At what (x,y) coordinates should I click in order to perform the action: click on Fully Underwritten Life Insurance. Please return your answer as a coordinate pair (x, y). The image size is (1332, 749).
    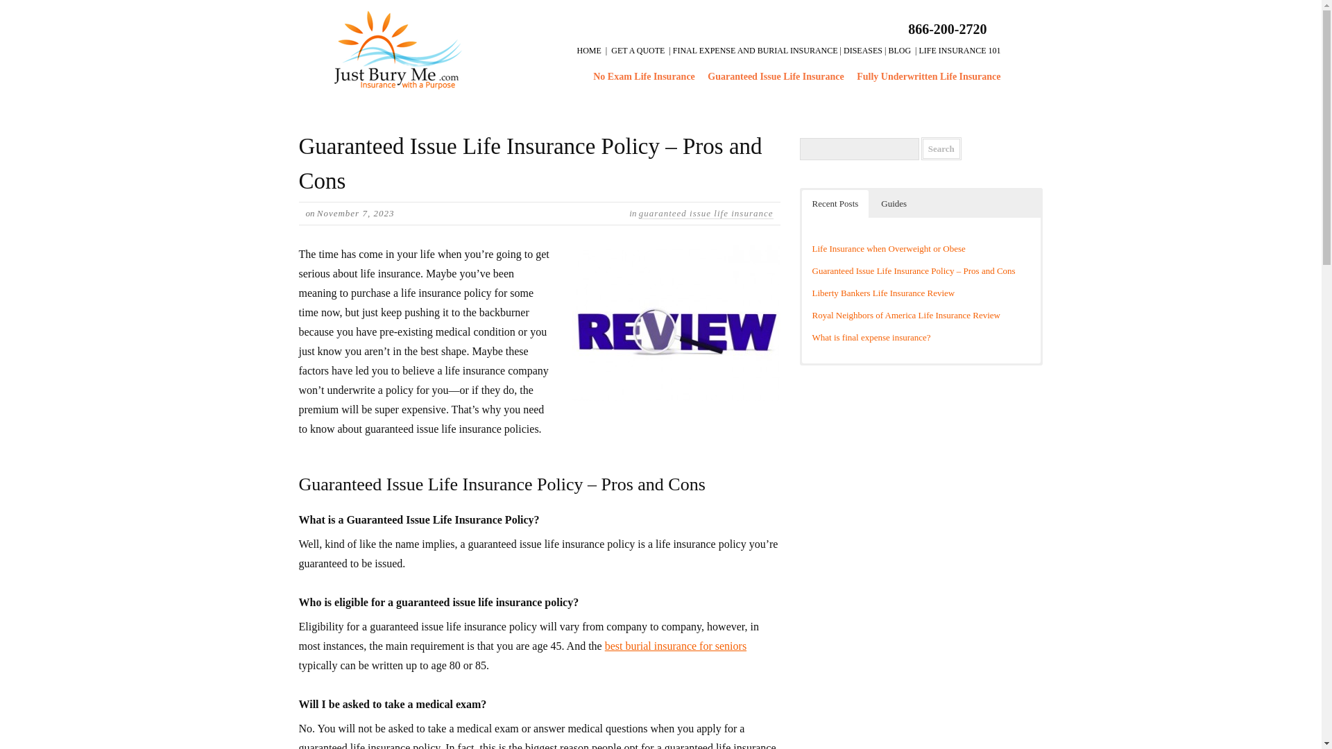
    Looking at the image, I should click on (928, 76).